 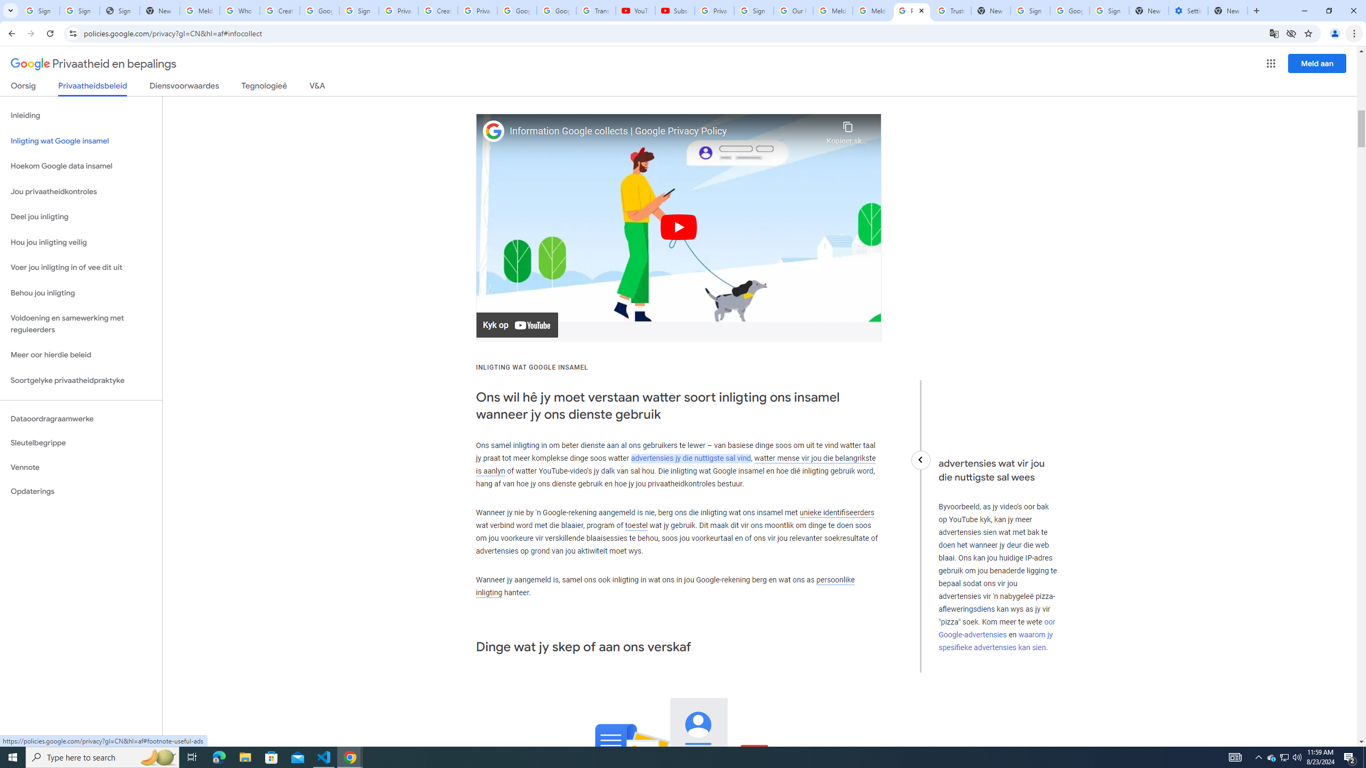 What do you see at coordinates (1317, 63) in the screenshot?
I see `Meld aan` at bounding box center [1317, 63].